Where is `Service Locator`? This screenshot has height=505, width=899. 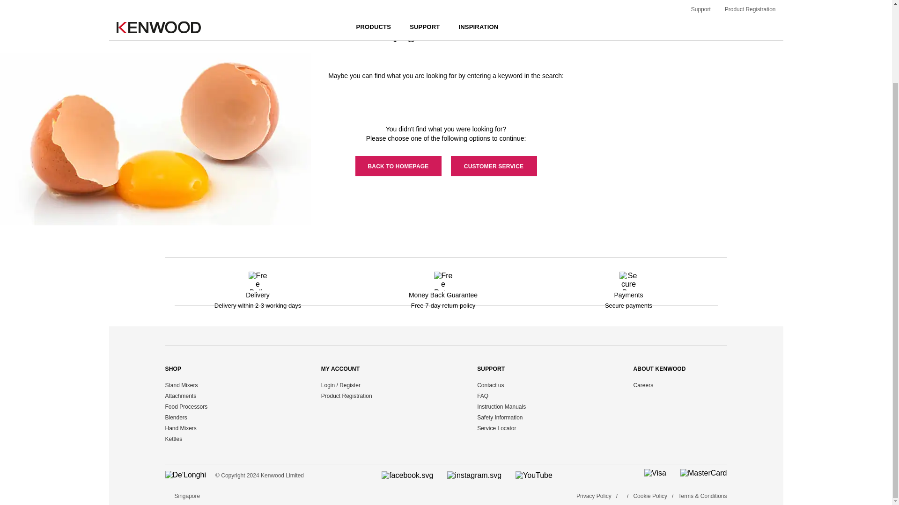 Service Locator is located at coordinates (496, 428).